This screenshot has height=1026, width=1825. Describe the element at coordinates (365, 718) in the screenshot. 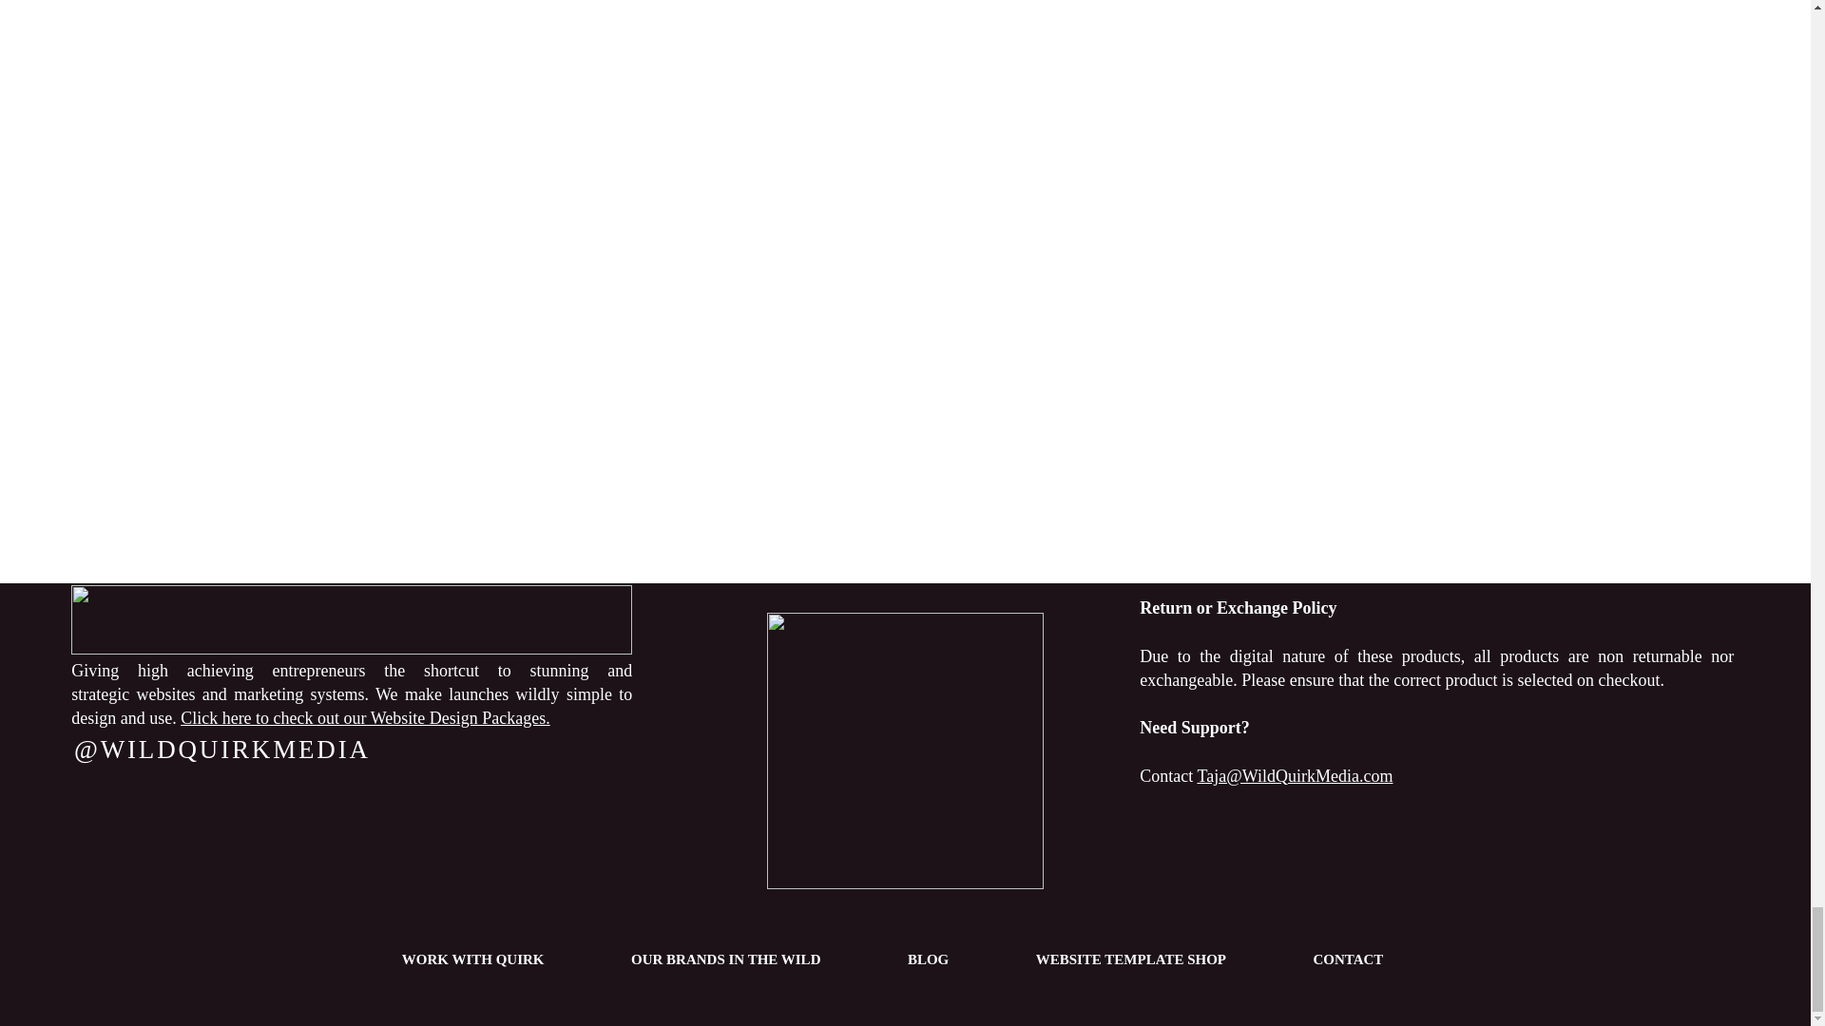

I see `Click here to check out our Website Design Packages.` at that location.